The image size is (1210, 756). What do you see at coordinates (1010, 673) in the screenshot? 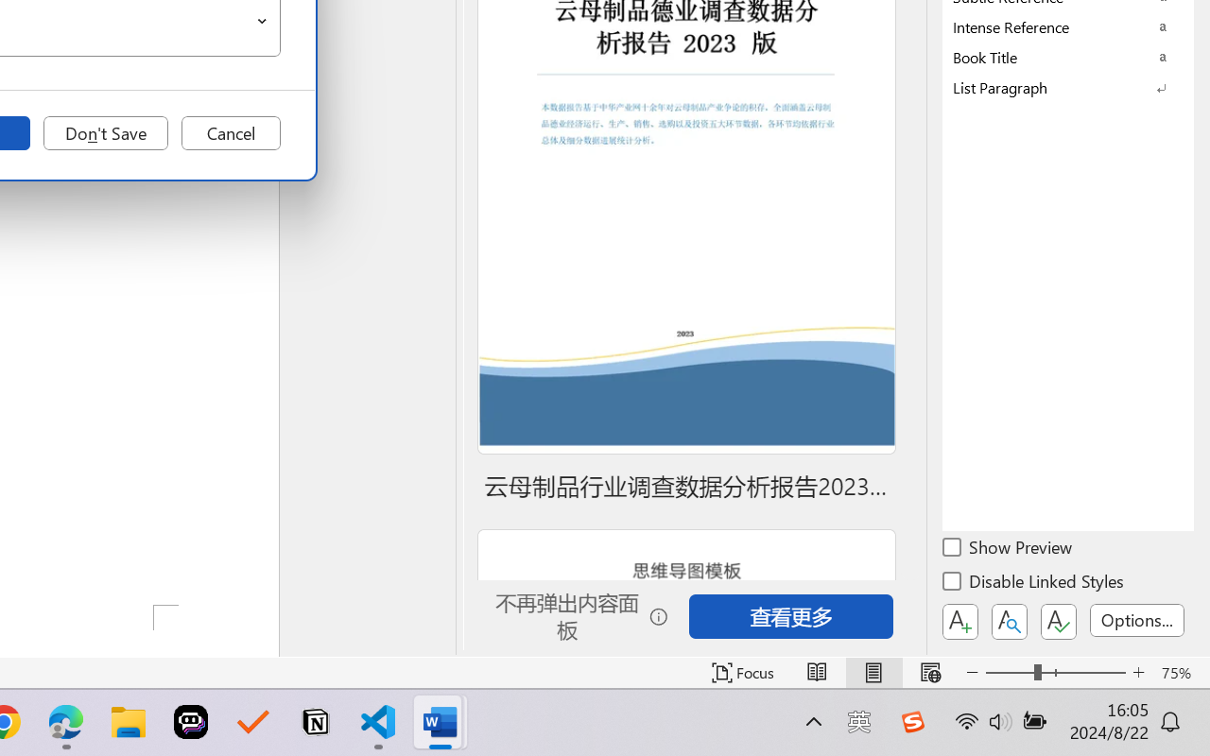
I see `Zoom Out` at bounding box center [1010, 673].